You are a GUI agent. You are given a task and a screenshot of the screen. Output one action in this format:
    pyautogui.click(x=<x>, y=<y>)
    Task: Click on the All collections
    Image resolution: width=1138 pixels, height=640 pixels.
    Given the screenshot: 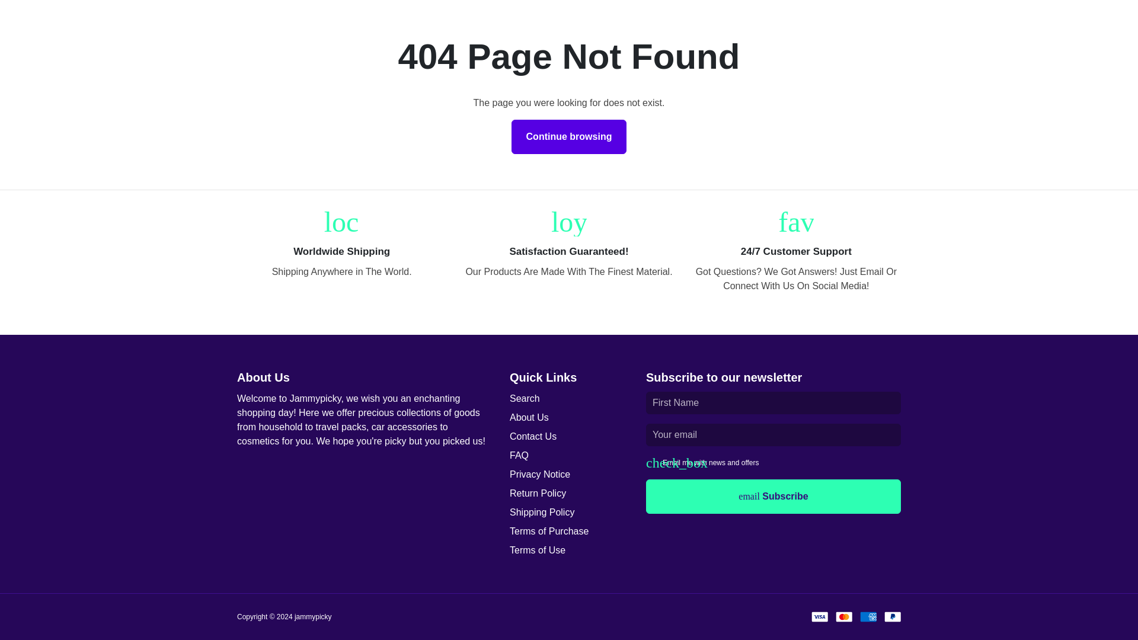 What is the action you would take?
    pyautogui.click(x=588, y=20)
    